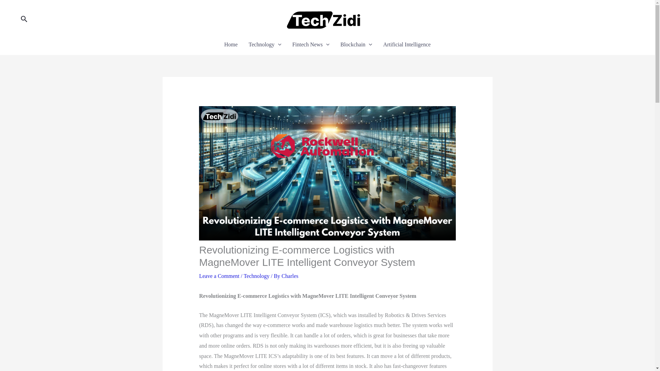 Image resolution: width=660 pixels, height=371 pixels. Describe the element at coordinates (407, 44) in the screenshot. I see `Artificial Intelligence` at that location.